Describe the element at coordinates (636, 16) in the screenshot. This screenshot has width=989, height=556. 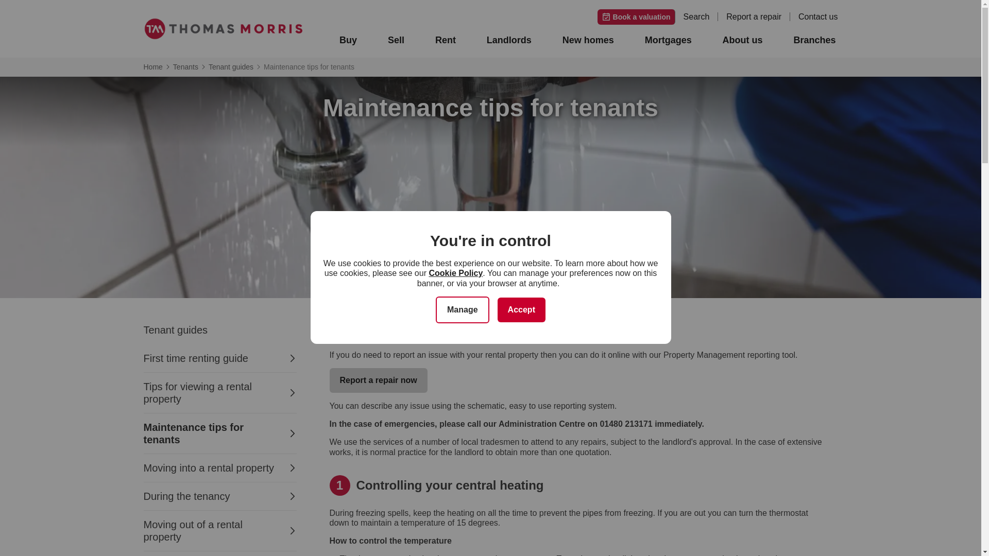
I see `Book a valuation` at that location.